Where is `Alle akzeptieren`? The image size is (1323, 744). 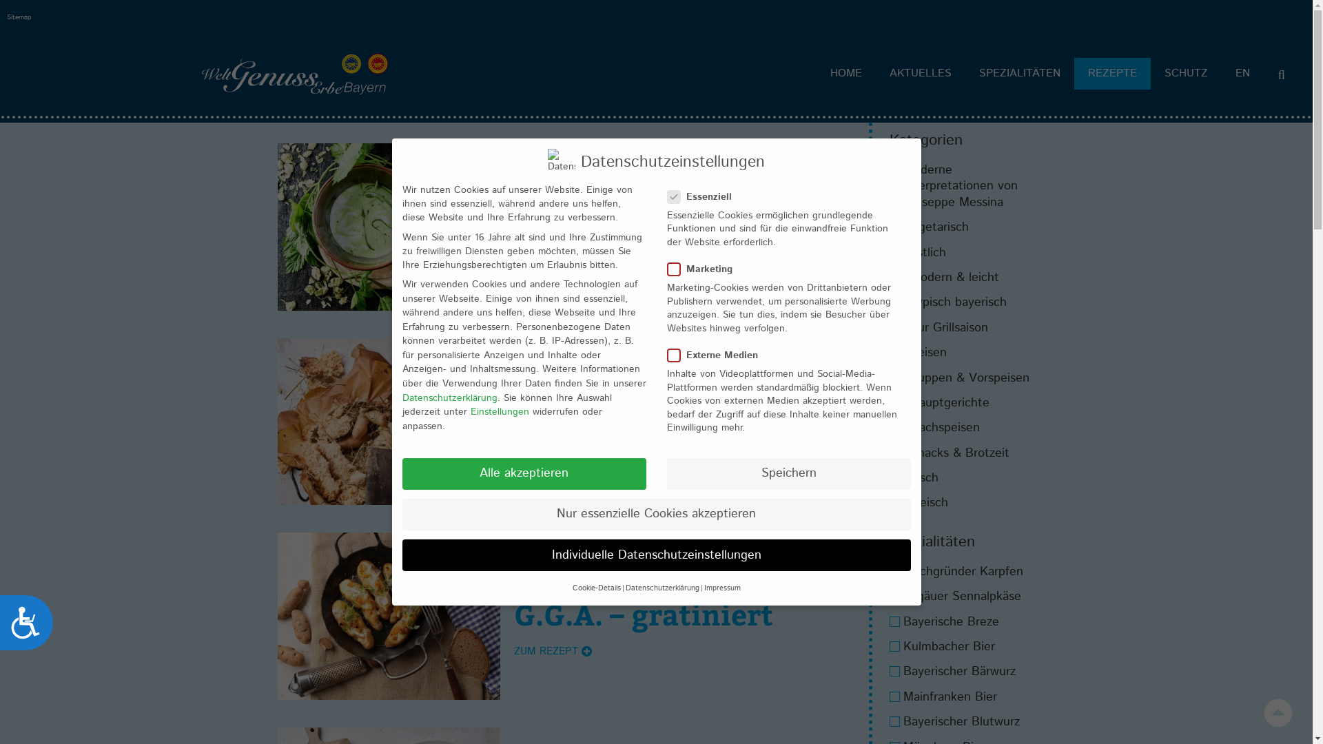
Alle akzeptieren is located at coordinates (524, 474).